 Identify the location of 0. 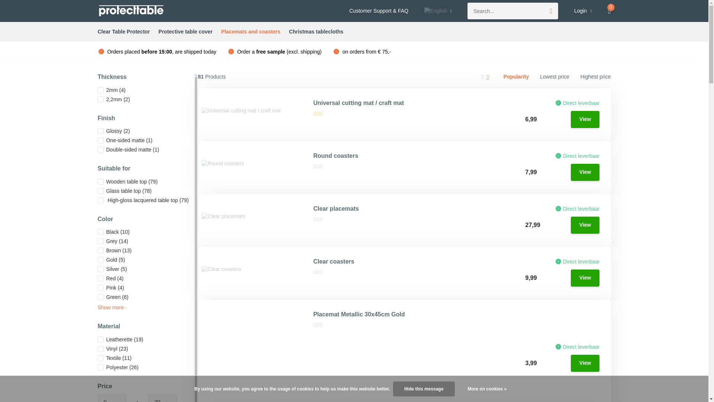
(111, 398).